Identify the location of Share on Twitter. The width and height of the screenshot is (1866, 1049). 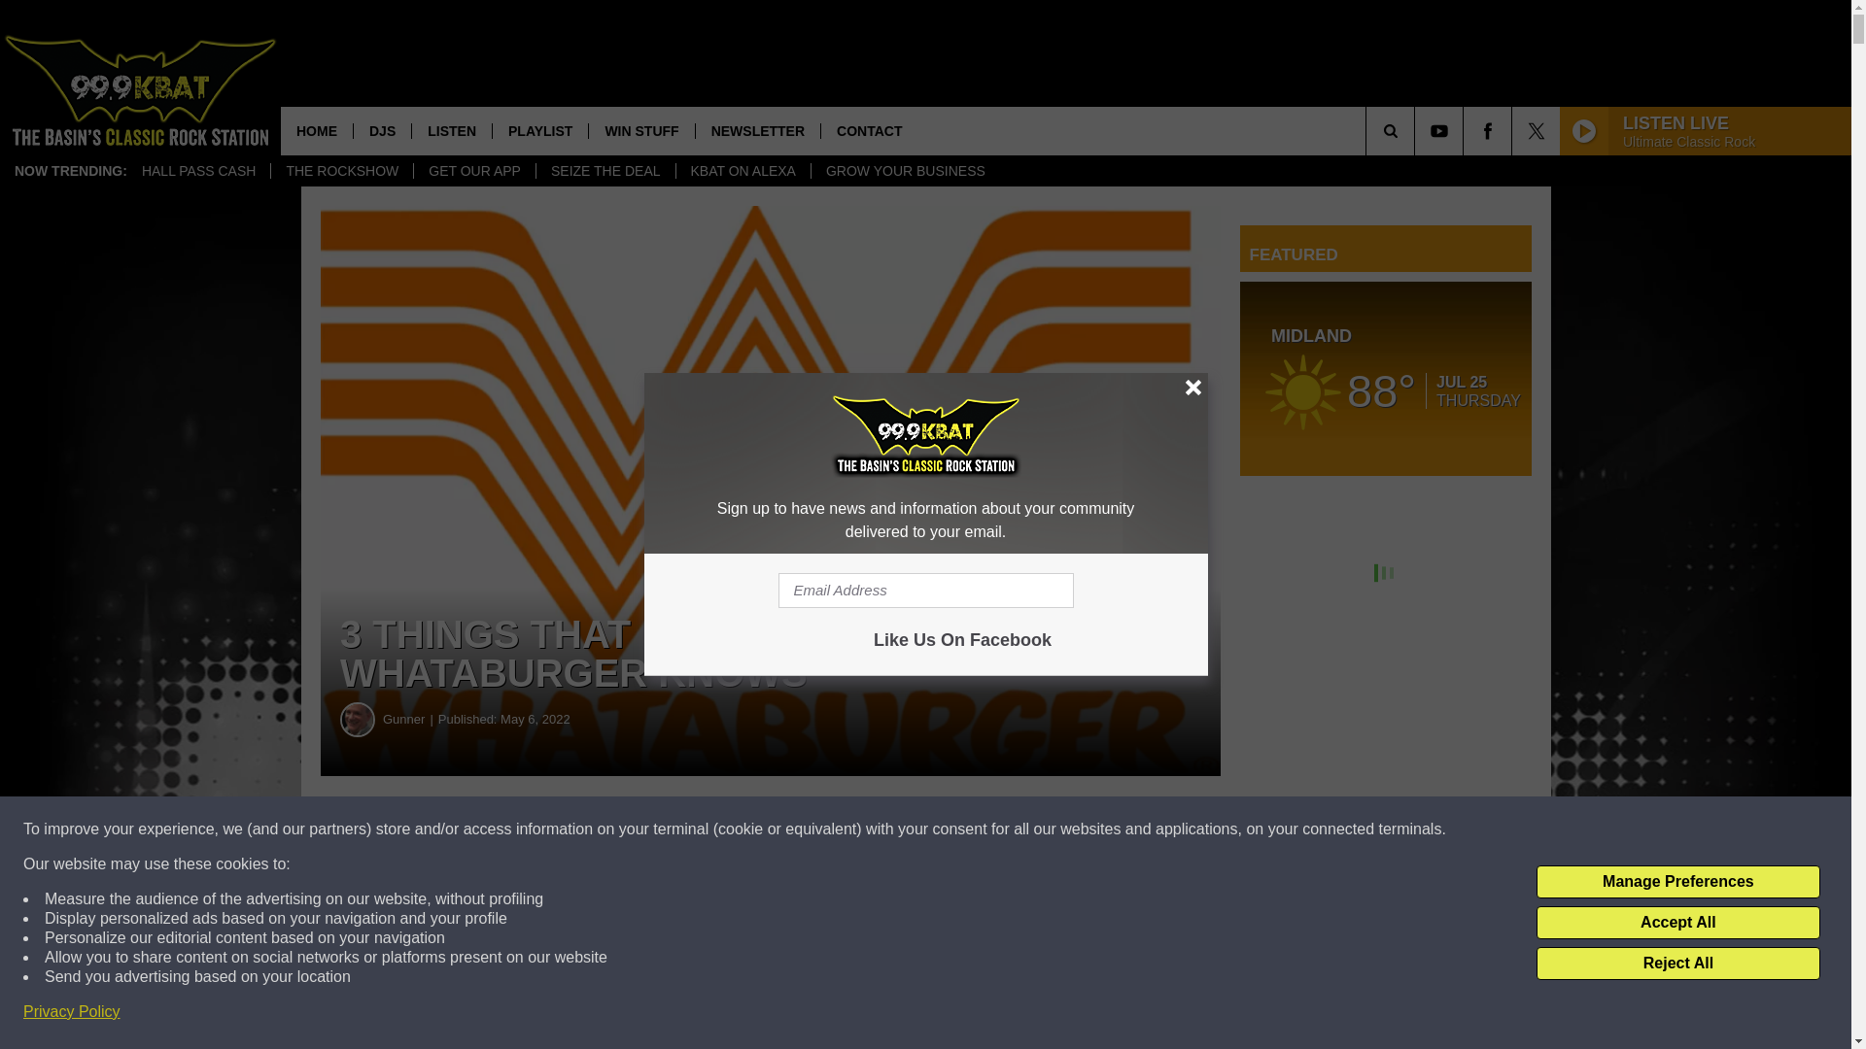
(950, 829).